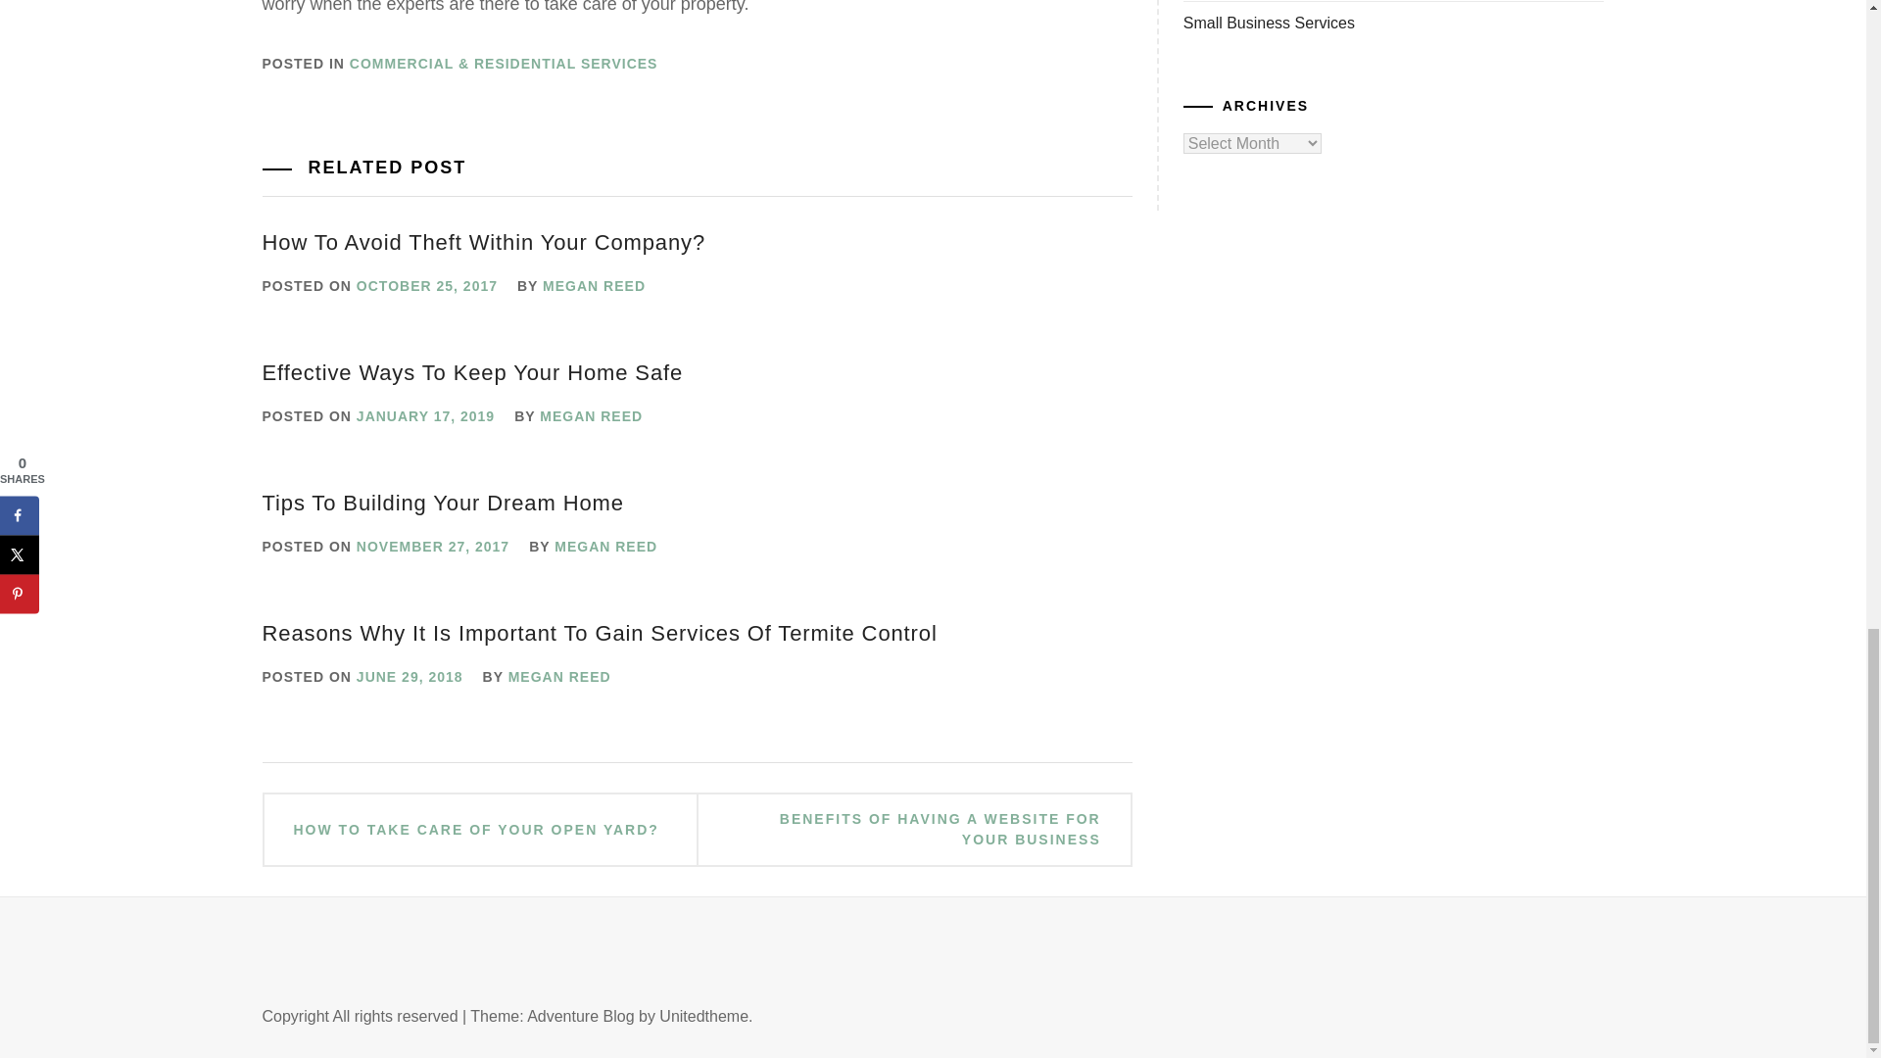  Describe the element at coordinates (592, 415) in the screenshot. I see `MEGAN REED` at that location.